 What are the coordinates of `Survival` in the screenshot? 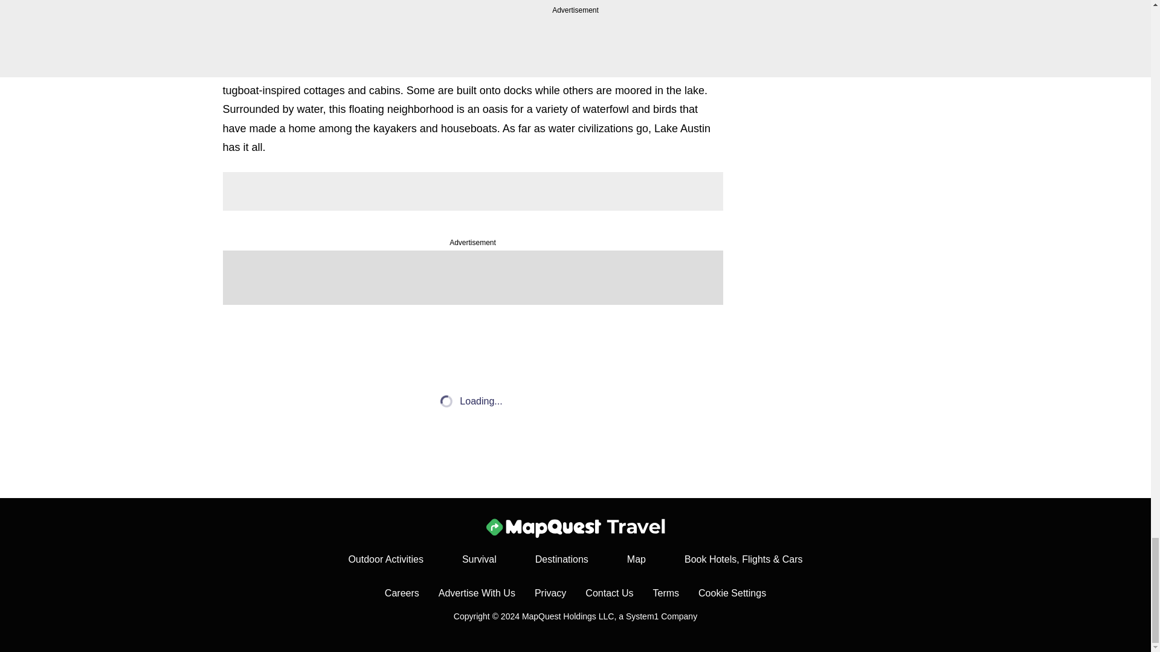 It's located at (478, 559).